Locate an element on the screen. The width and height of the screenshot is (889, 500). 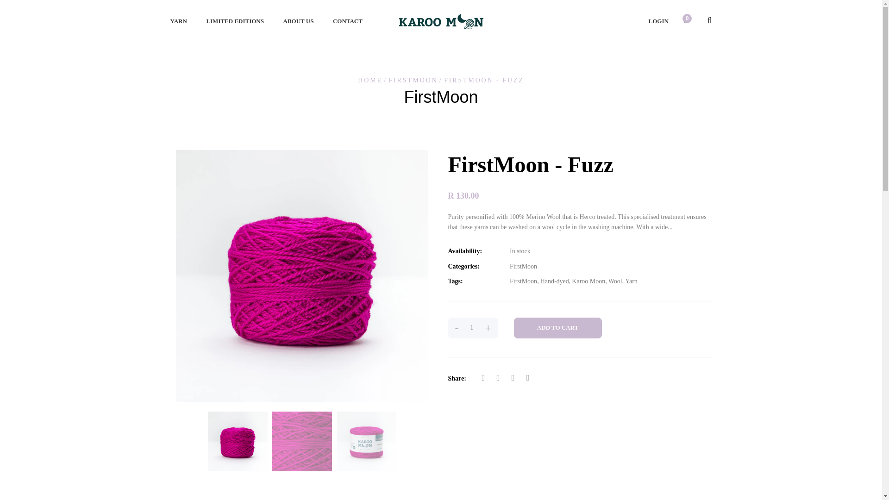
Hand-dyed is located at coordinates (555, 281).